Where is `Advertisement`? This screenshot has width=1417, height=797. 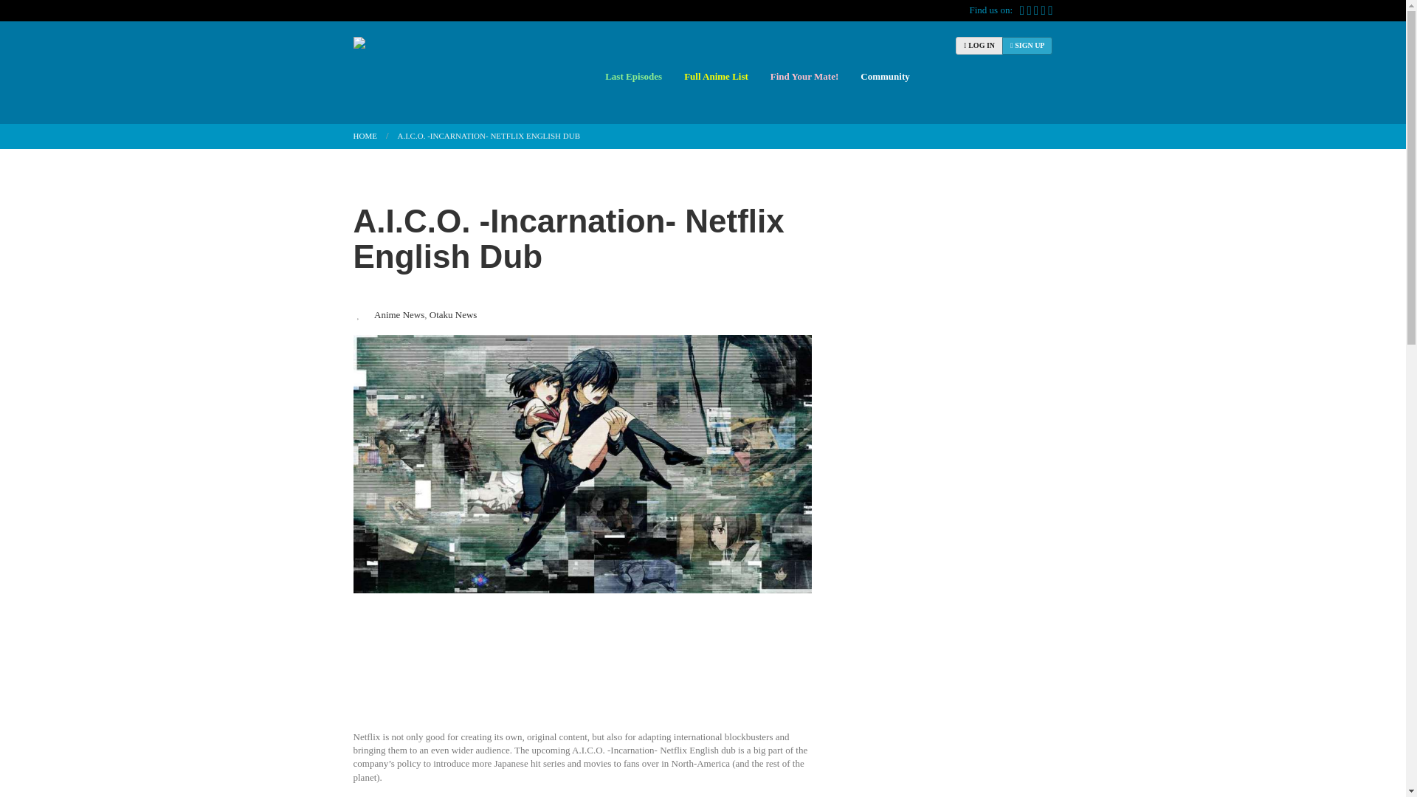 Advertisement is located at coordinates (582, 667).